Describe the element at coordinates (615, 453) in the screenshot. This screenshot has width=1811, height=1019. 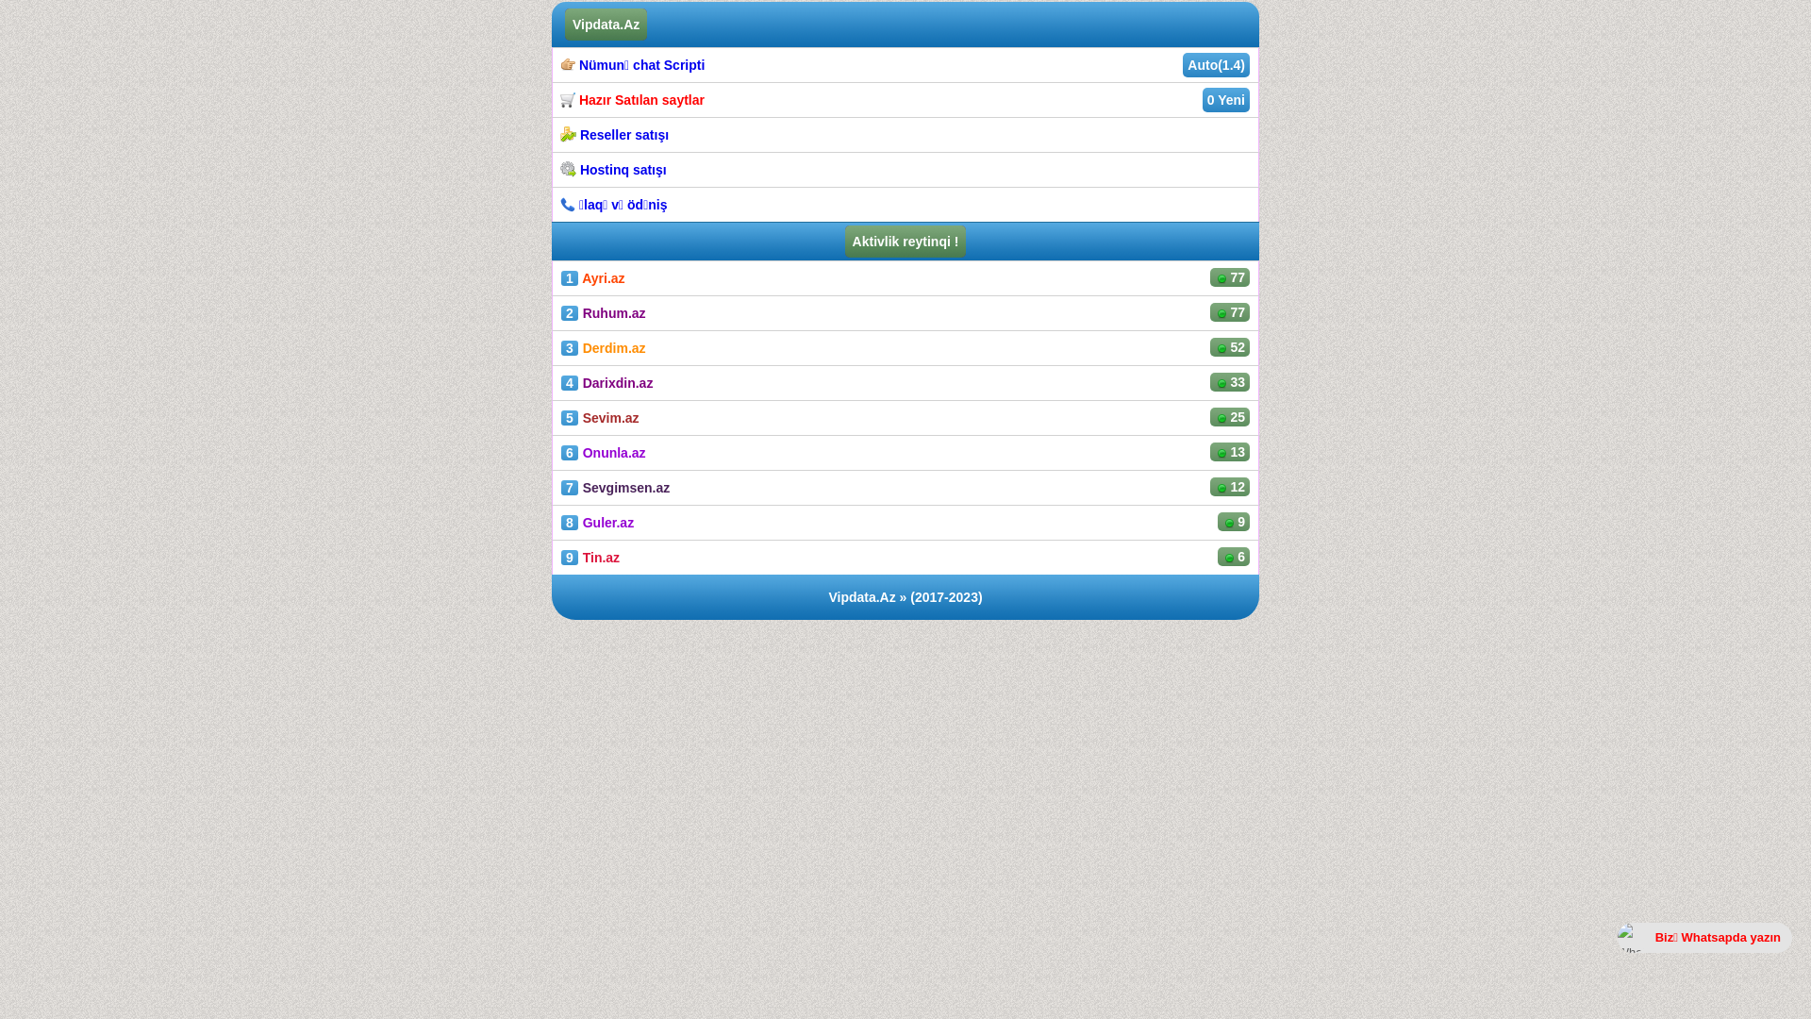
I see `Onunla.az` at that location.